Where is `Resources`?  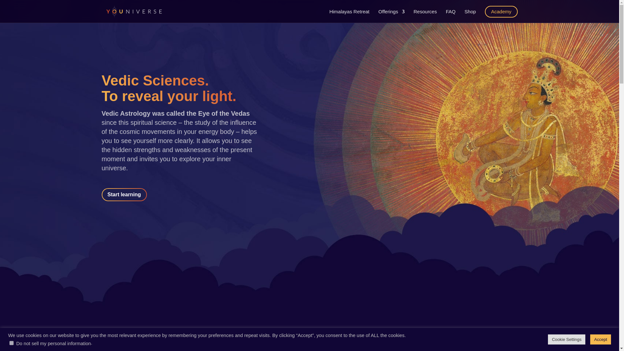 Resources is located at coordinates (425, 16).